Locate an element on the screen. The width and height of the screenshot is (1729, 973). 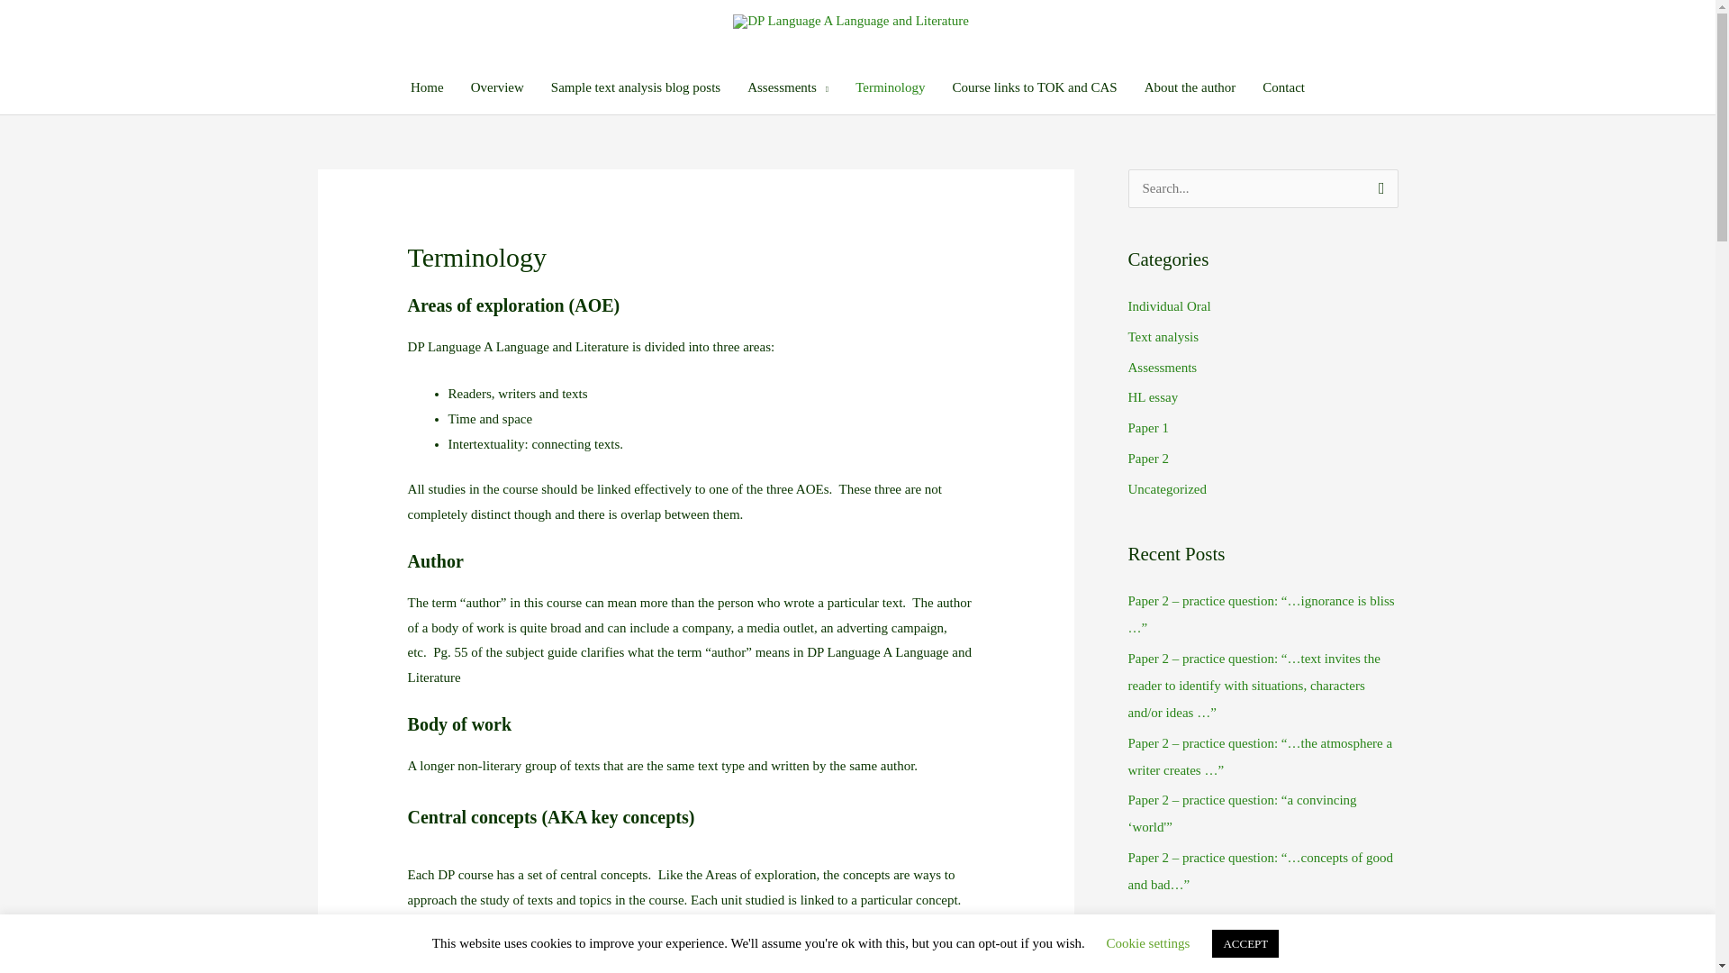
Search is located at coordinates (1378, 187).